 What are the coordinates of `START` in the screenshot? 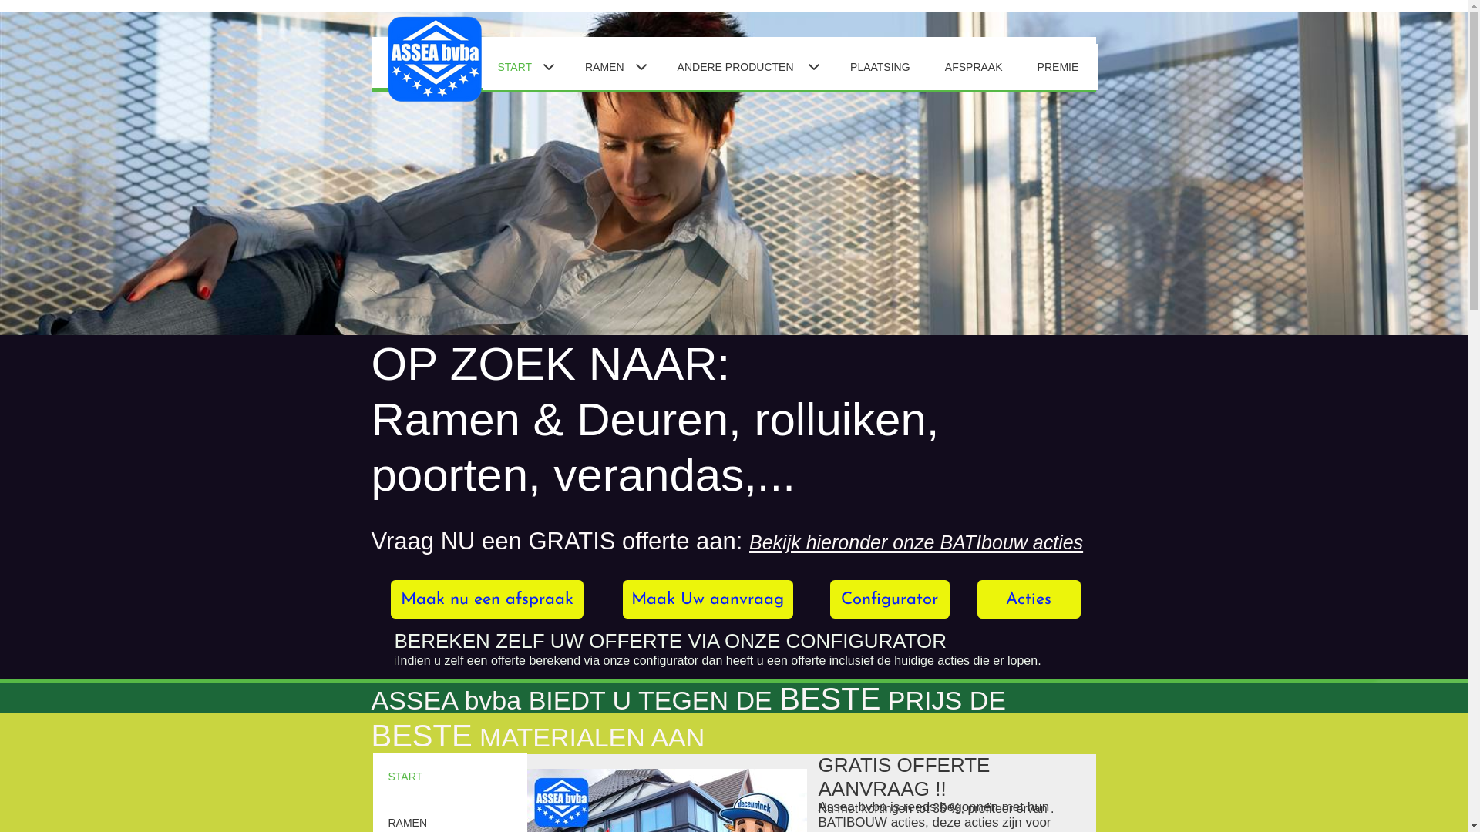 It's located at (526, 66).